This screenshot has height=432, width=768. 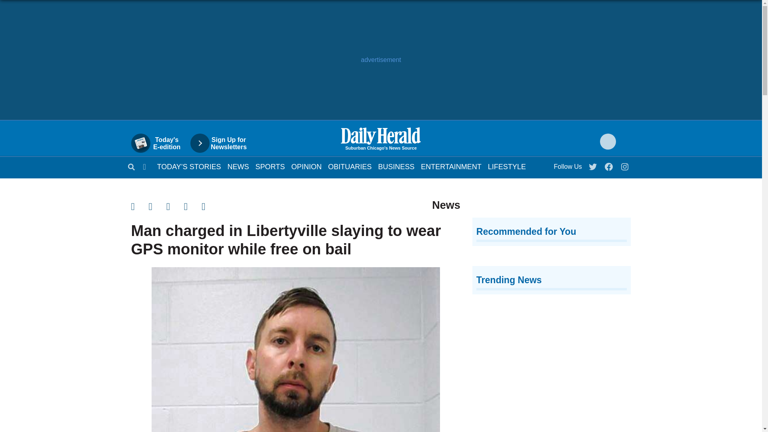 What do you see at coordinates (396, 166) in the screenshot?
I see `BUSINESS` at bounding box center [396, 166].